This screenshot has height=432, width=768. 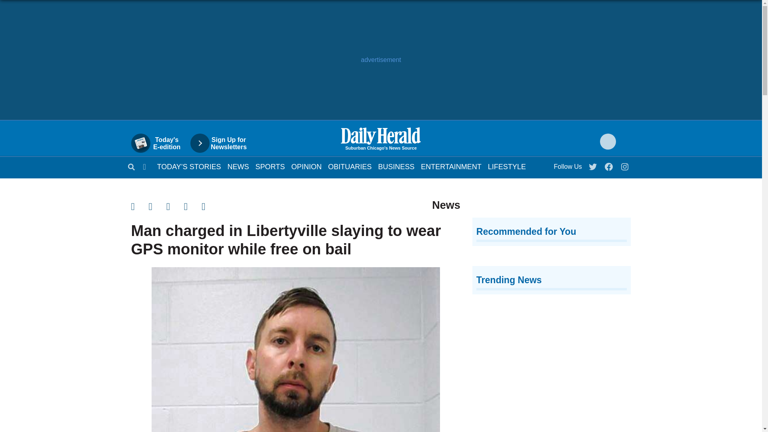 What do you see at coordinates (396, 166) in the screenshot?
I see `BUSINESS` at bounding box center [396, 166].